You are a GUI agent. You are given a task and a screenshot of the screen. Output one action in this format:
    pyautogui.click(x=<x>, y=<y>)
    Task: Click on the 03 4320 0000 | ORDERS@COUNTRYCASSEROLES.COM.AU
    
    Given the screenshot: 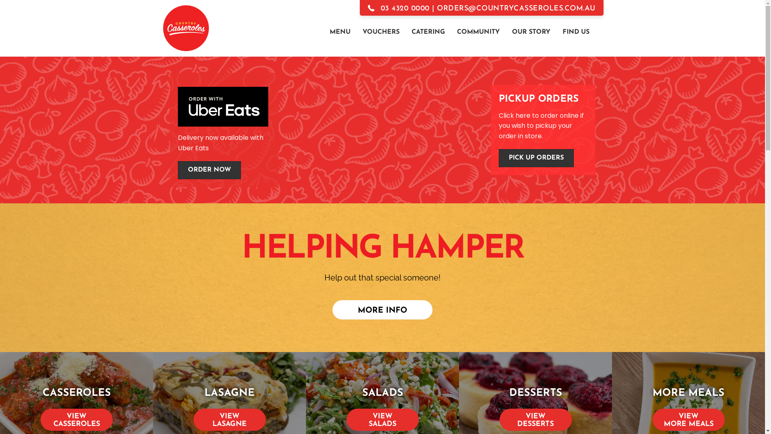 What is the action you would take?
    pyautogui.click(x=482, y=8)
    